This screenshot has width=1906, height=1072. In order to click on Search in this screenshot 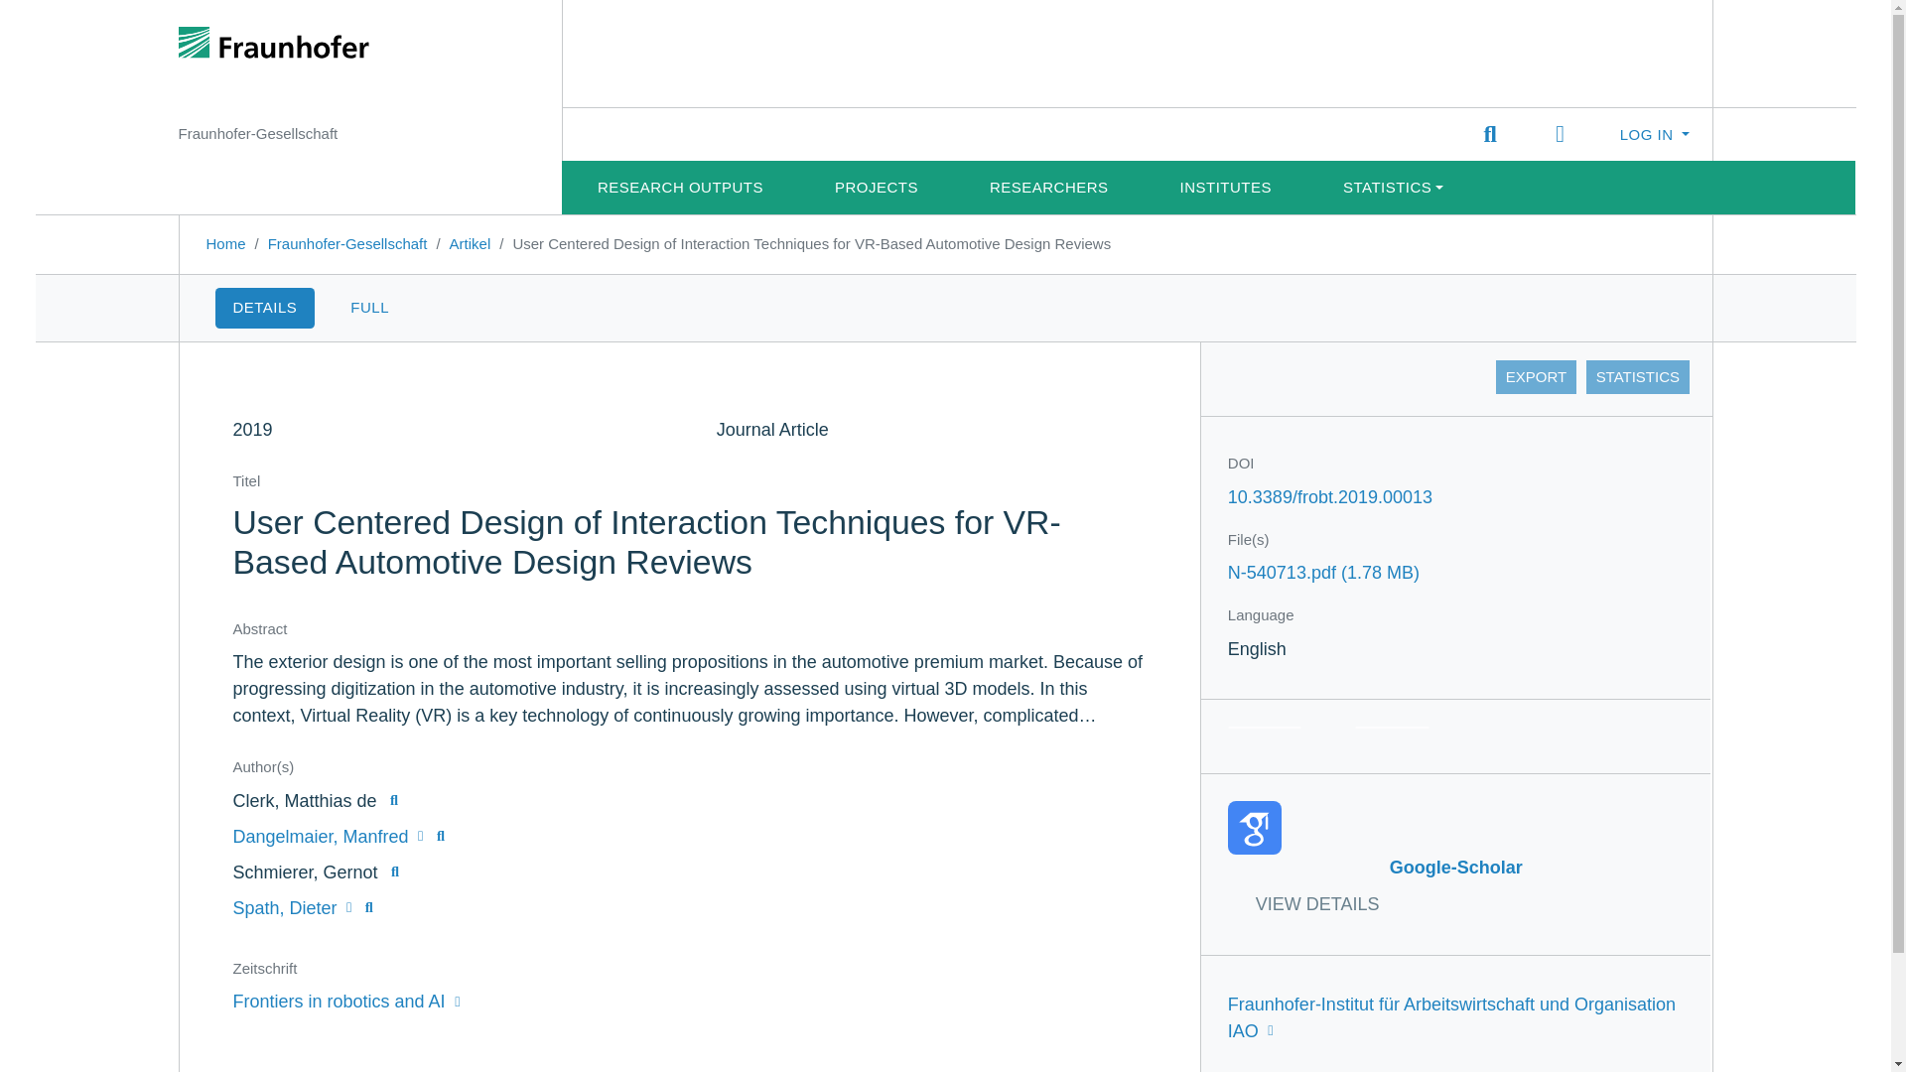, I will do `click(471, 242)`.